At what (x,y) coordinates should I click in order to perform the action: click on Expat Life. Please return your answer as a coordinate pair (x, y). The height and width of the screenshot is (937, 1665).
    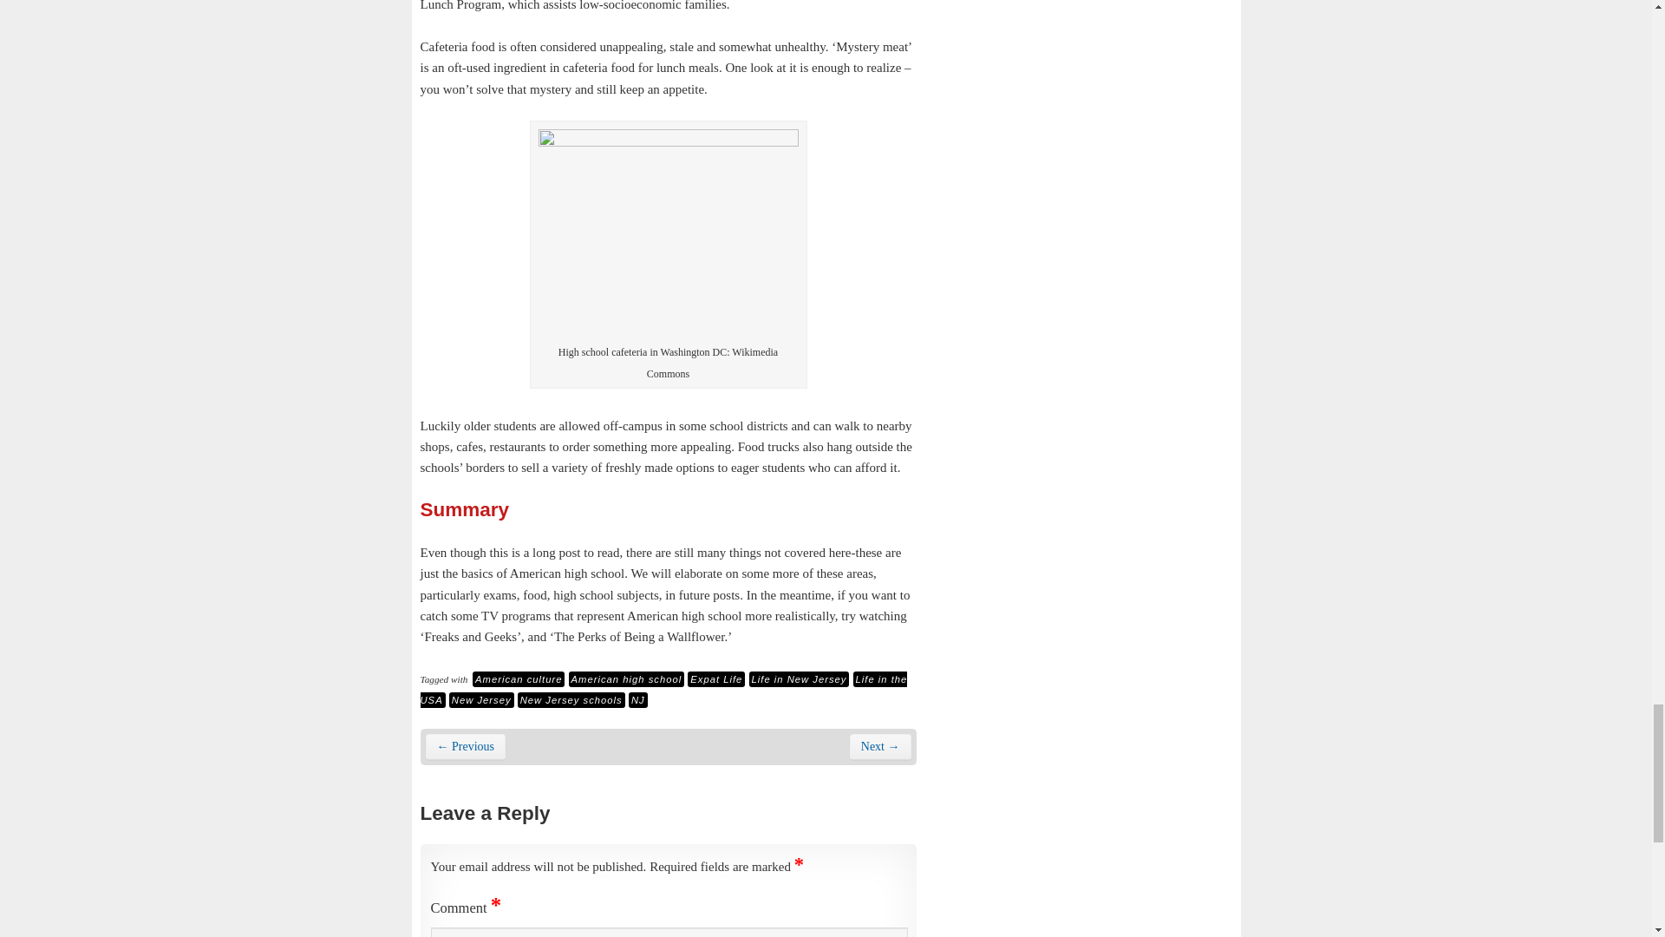
    Looking at the image, I should click on (715, 678).